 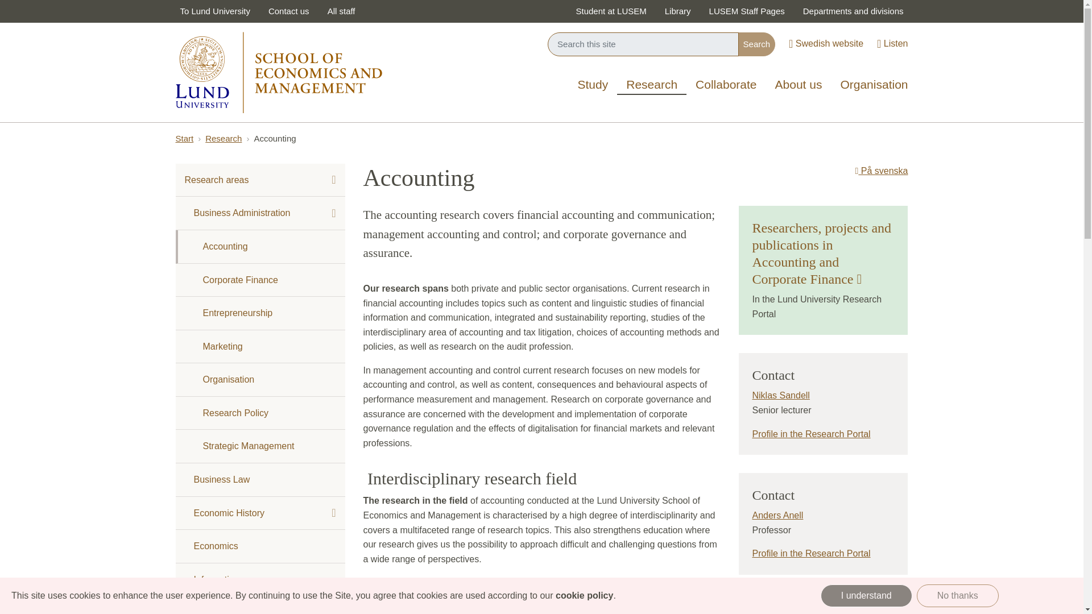 What do you see at coordinates (746, 11) in the screenshot?
I see `LUSEM Staff Pages` at bounding box center [746, 11].